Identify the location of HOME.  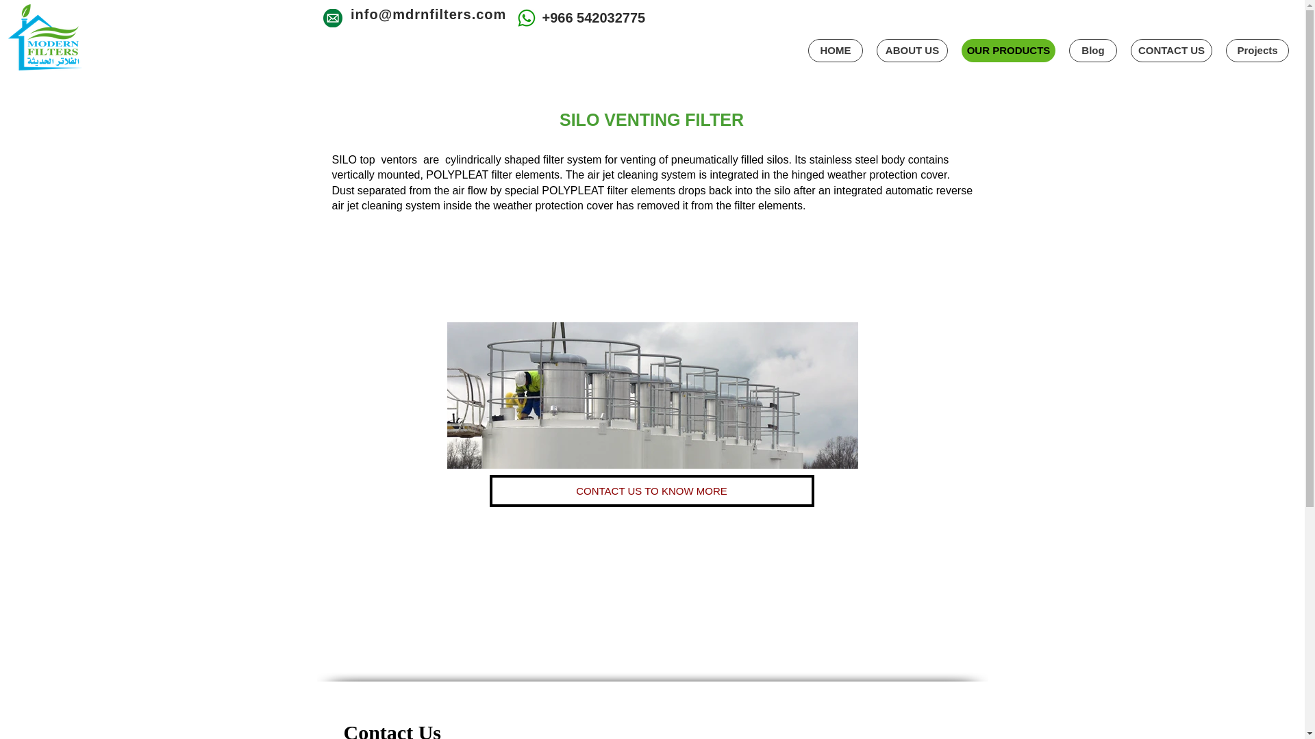
(836, 51).